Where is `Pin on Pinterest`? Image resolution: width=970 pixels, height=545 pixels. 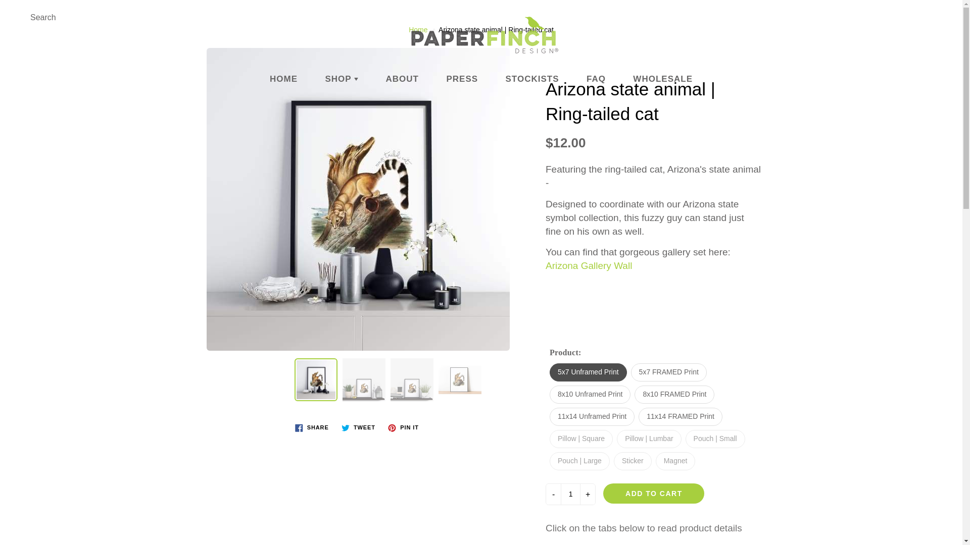 Pin on Pinterest is located at coordinates (403, 427).